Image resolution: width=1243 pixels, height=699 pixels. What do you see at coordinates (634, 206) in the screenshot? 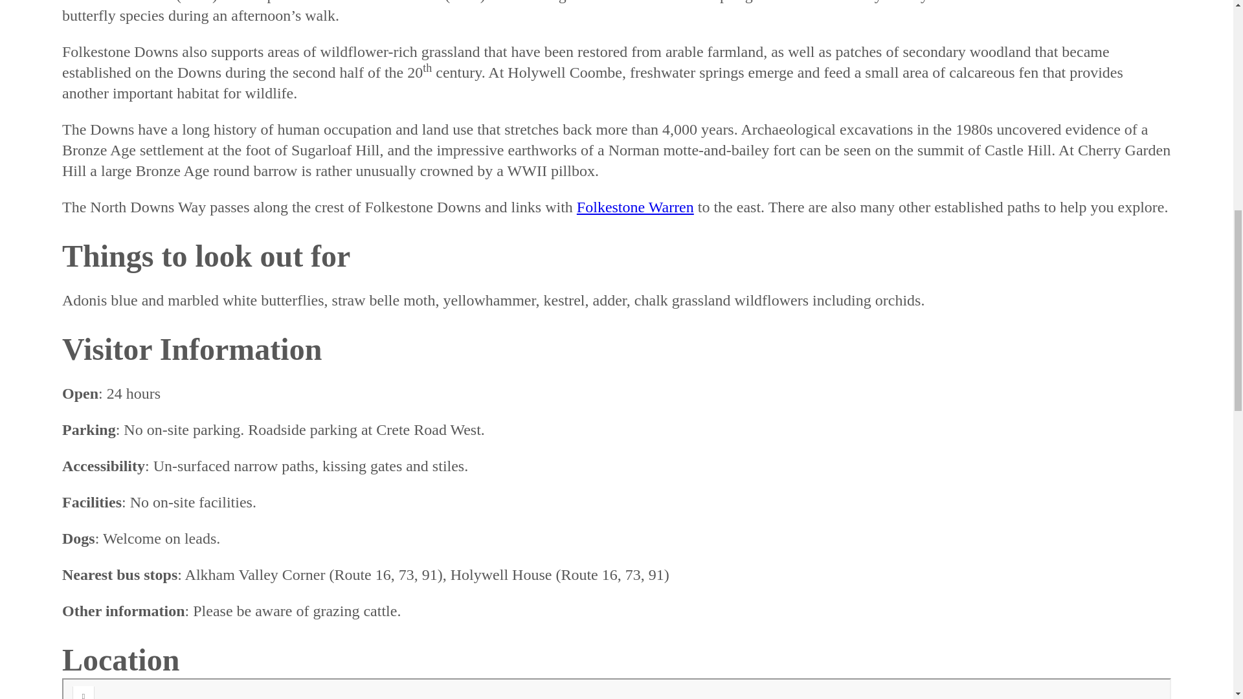
I see `Folkestone Warren` at bounding box center [634, 206].